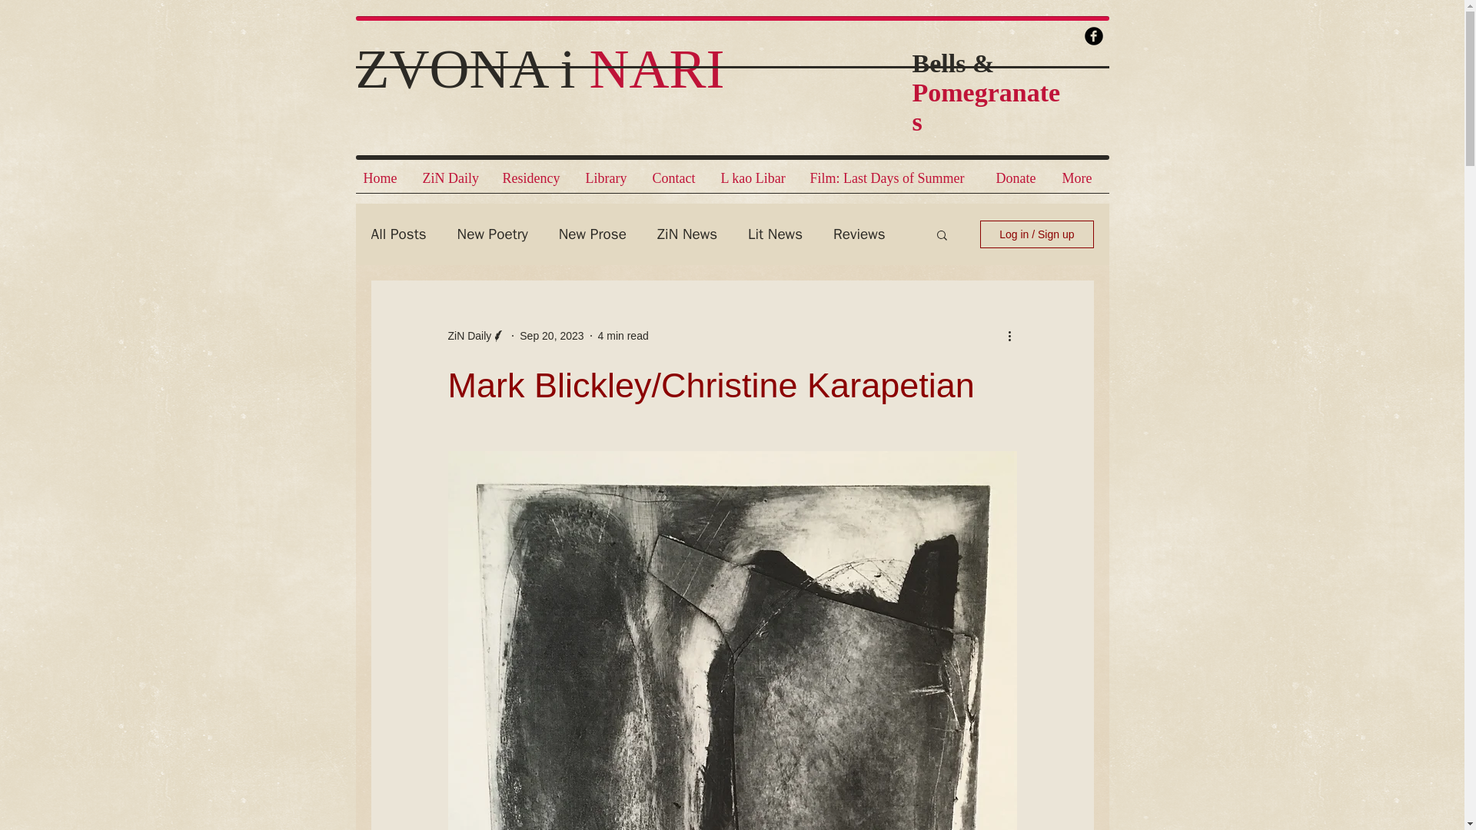 The height and width of the screenshot is (830, 1476). What do you see at coordinates (493, 234) in the screenshot?
I see `New Poetry` at bounding box center [493, 234].